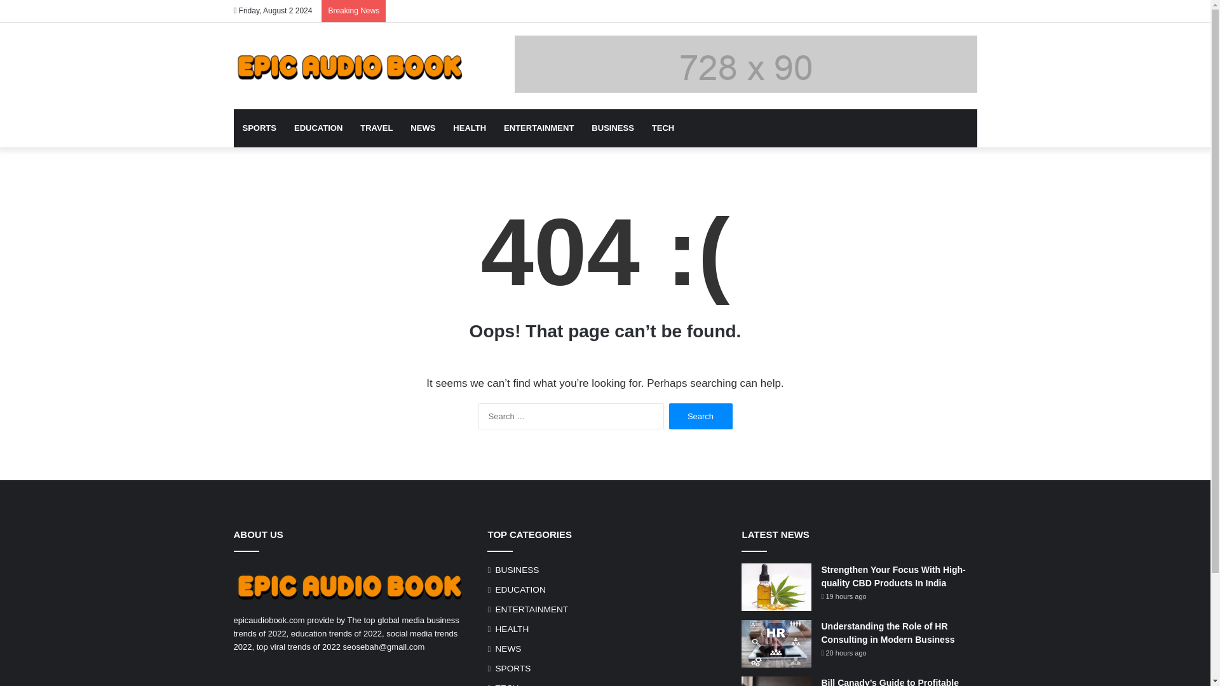 This screenshot has height=686, width=1220. What do you see at coordinates (351, 65) in the screenshot?
I see `Epic Audio Book` at bounding box center [351, 65].